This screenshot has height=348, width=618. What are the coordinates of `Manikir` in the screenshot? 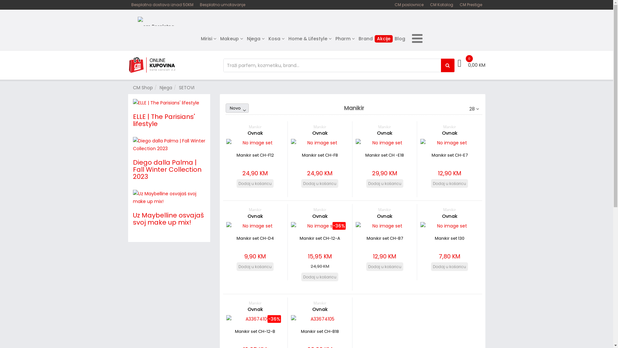 It's located at (385, 209).